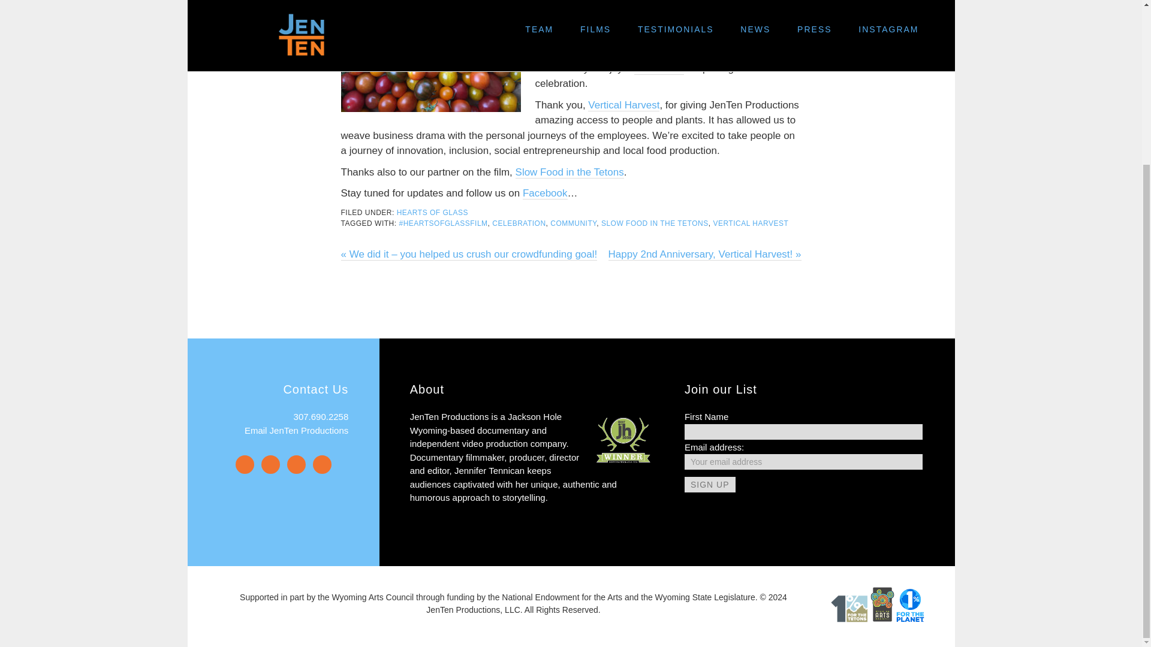 This screenshot has width=1151, height=647. Describe the element at coordinates (658, 68) in the screenshot. I see `short video` at that location.